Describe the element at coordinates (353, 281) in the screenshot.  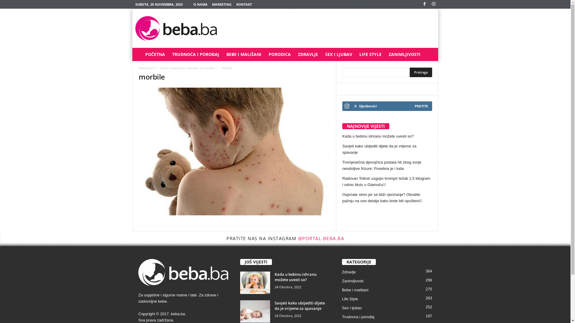
I see `Zanimljivosti
296` at that location.